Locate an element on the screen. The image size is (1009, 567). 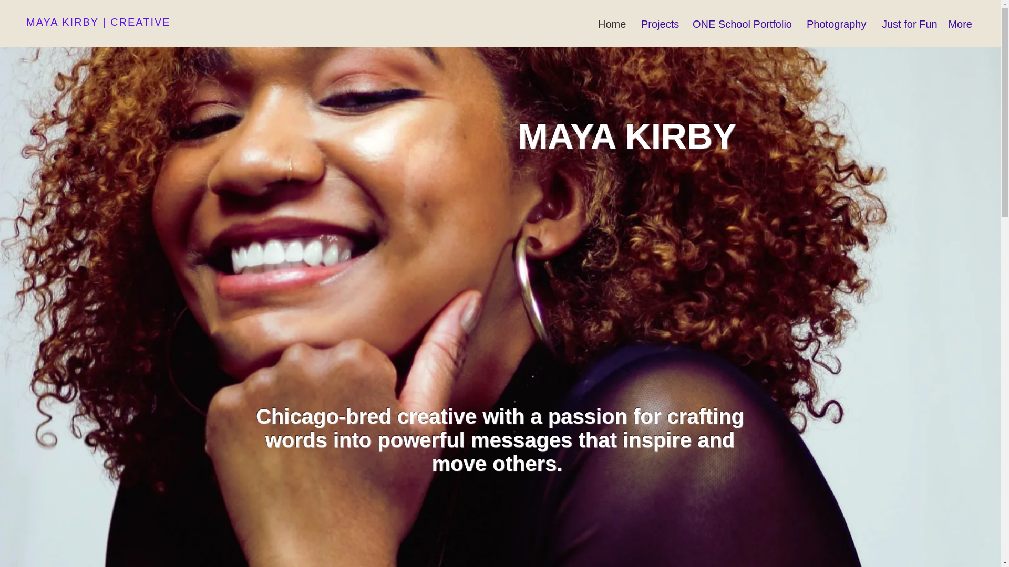
Photography is located at coordinates (836, 23).